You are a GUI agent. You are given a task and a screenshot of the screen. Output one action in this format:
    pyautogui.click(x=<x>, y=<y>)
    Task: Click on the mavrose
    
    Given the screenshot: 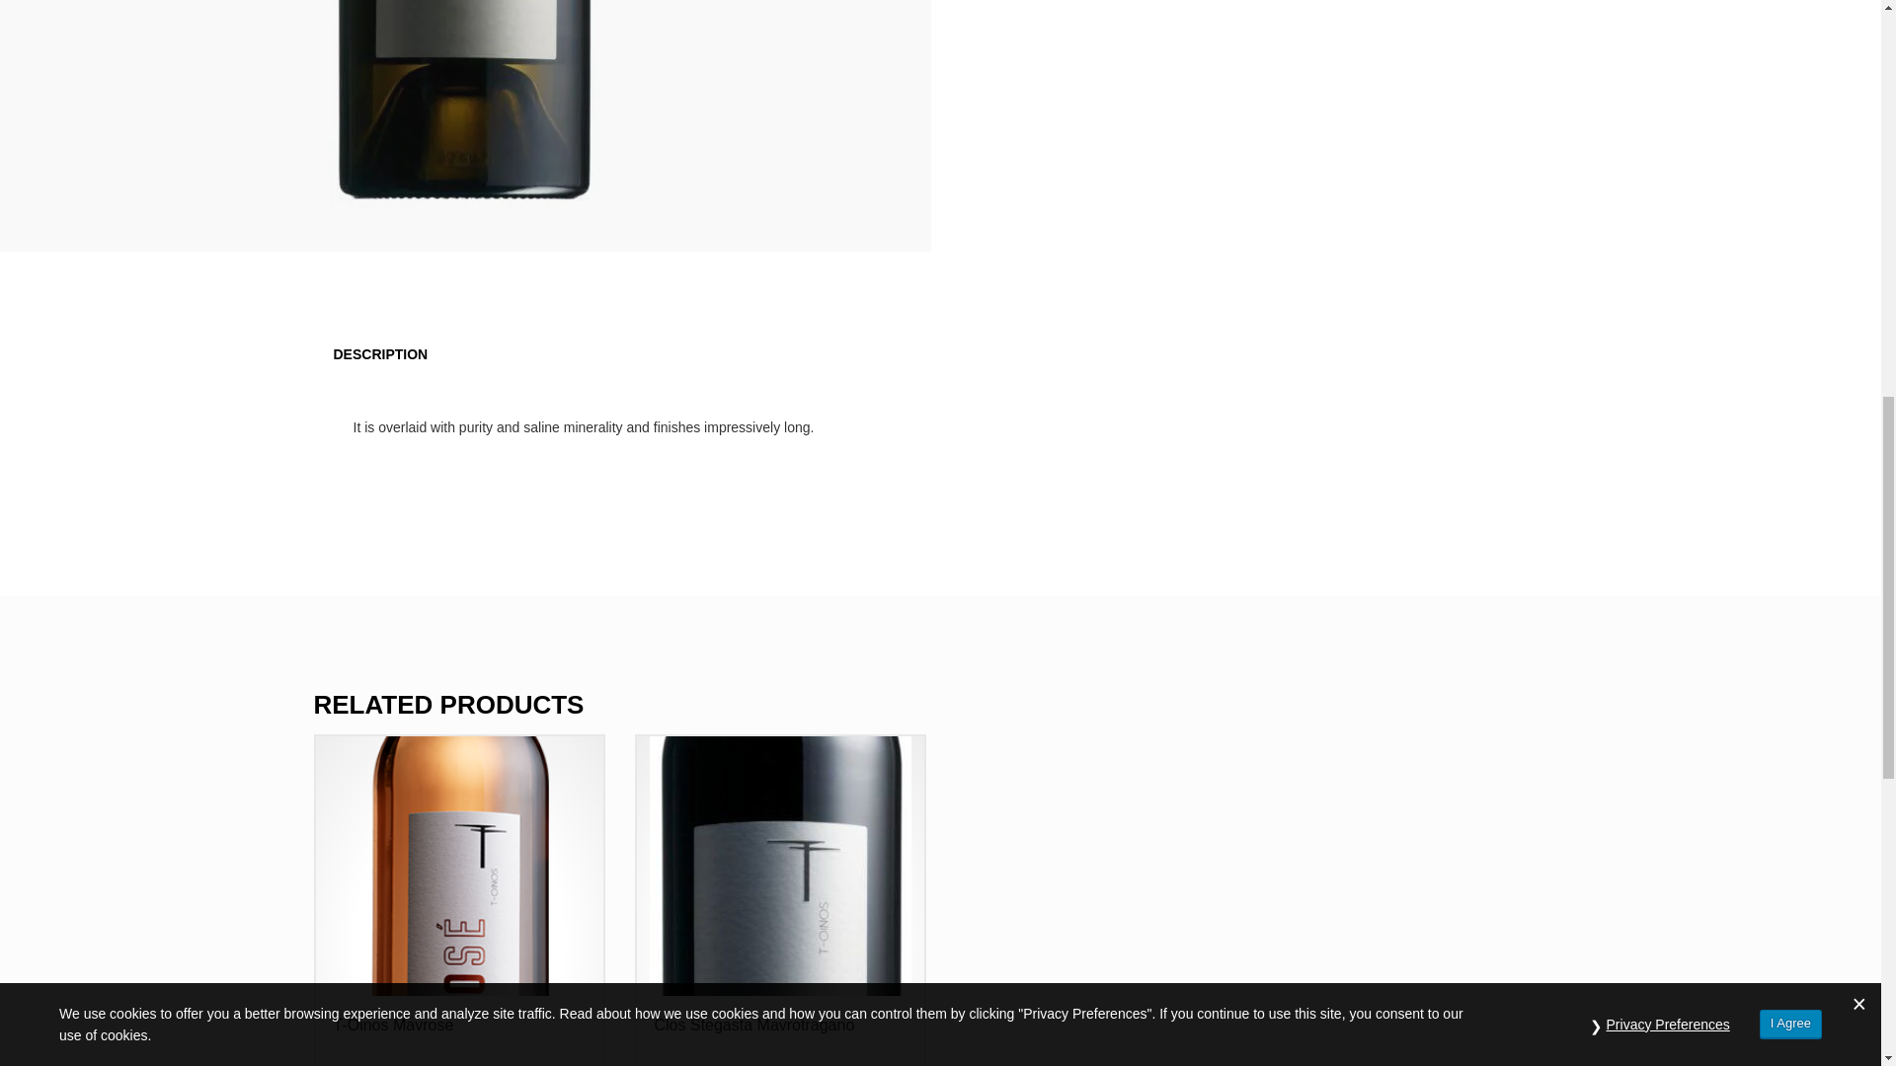 What is the action you would take?
    pyautogui.click(x=458, y=865)
    